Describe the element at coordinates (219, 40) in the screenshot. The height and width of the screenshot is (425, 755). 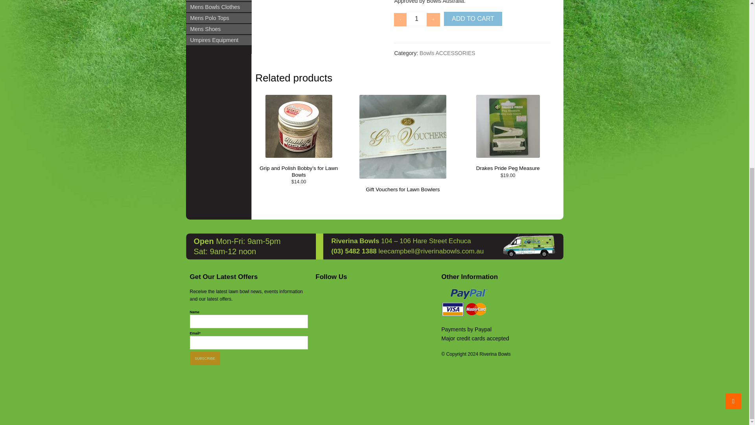
I see `Umpires Equipment` at that location.